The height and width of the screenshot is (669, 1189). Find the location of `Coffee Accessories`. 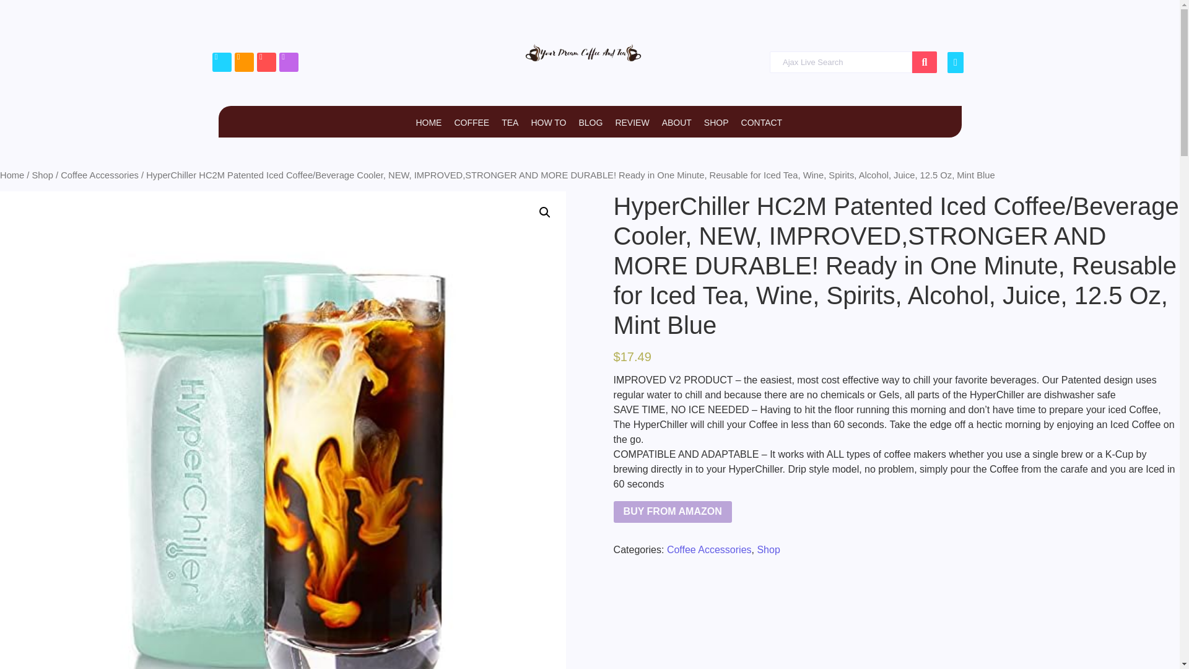

Coffee Accessories is located at coordinates (99, 175).